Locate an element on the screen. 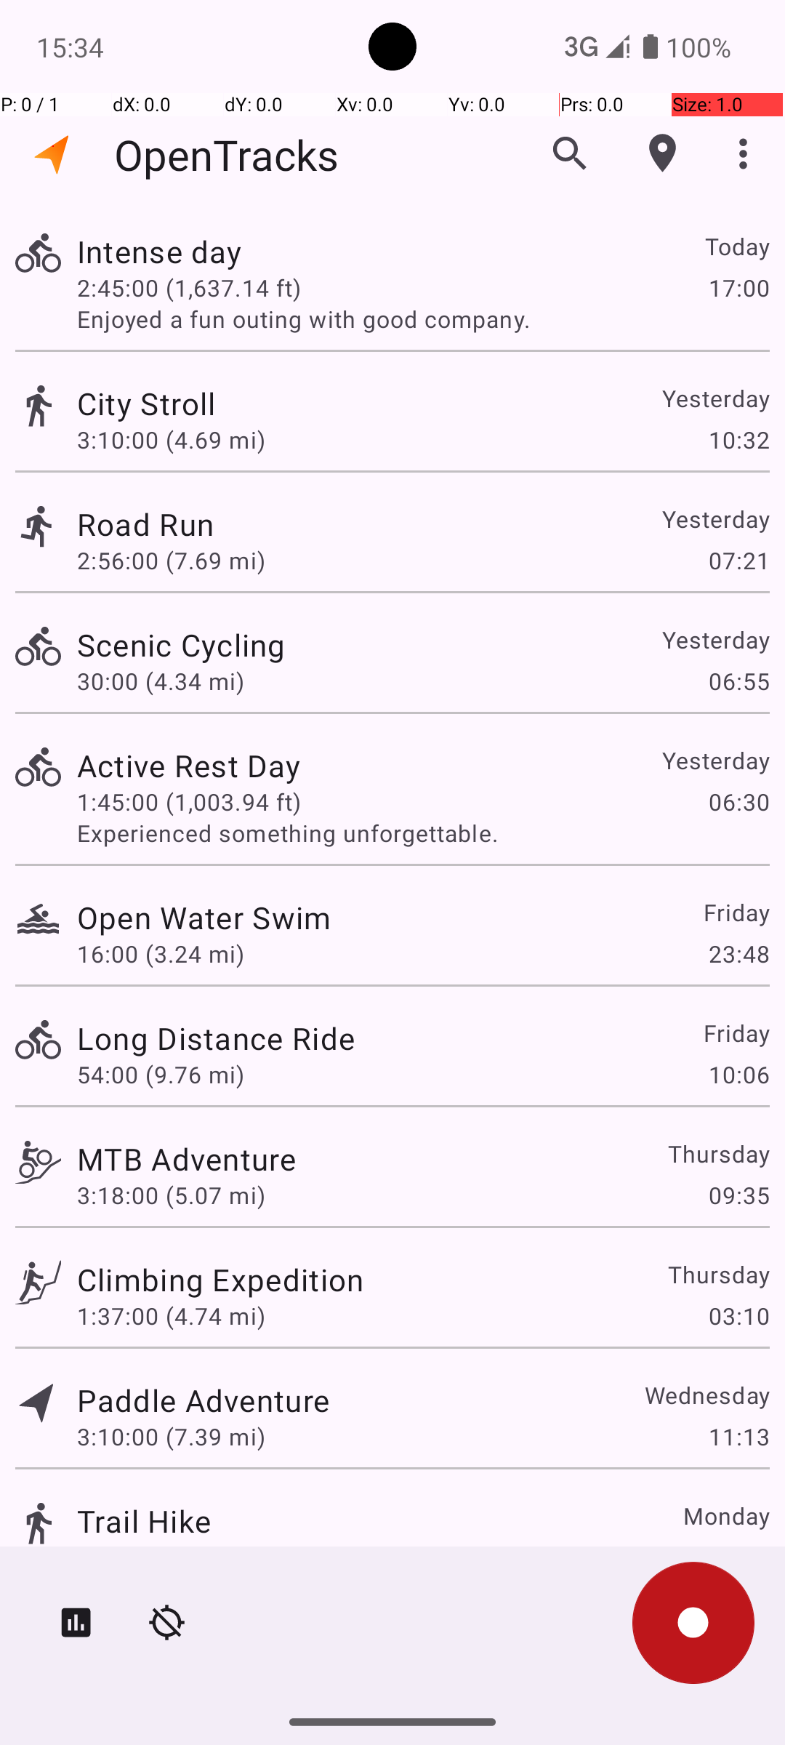  Monday is located at coordinates (725, 1515).